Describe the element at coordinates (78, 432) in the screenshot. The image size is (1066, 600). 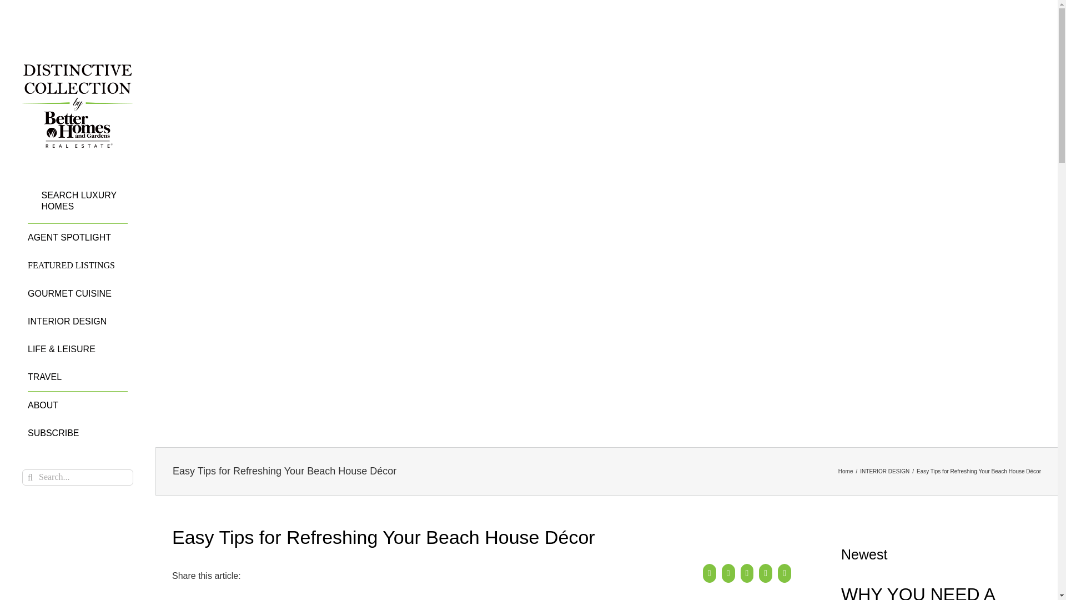
I see `SUBSCRIBE` at that location.